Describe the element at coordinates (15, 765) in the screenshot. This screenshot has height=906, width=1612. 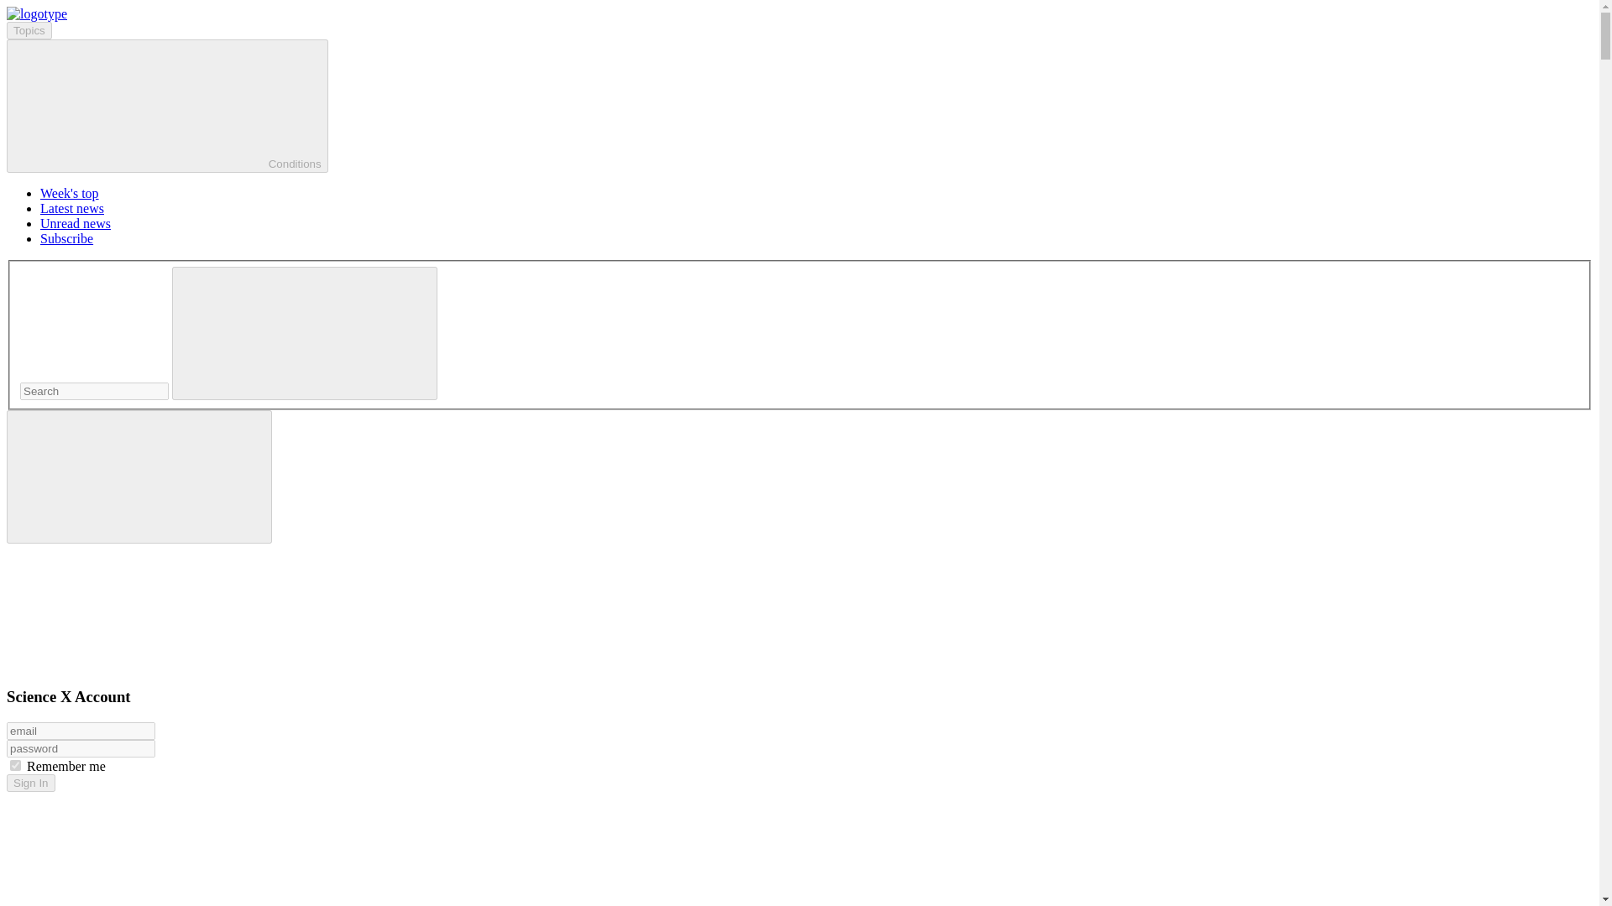
I see `on` at that location.